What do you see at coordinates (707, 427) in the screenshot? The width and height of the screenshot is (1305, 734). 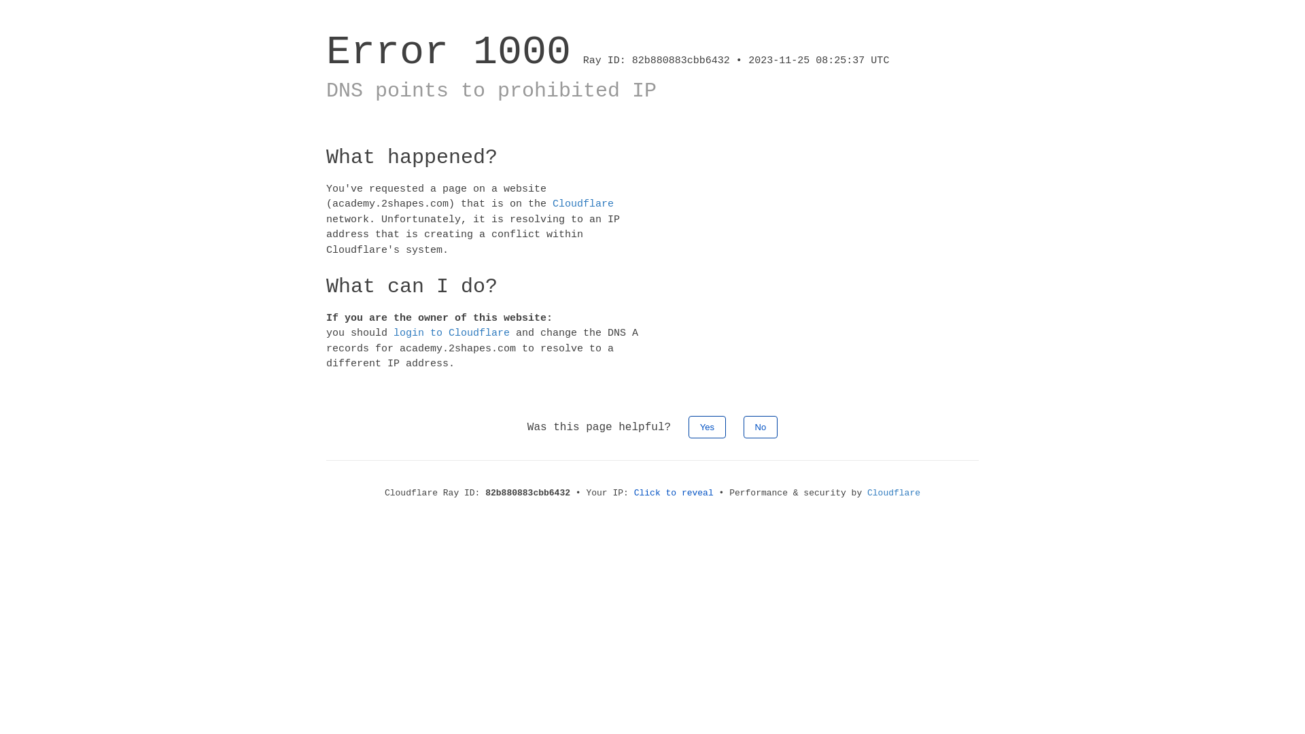 I see `Yes` at bounding box center [707, 427].